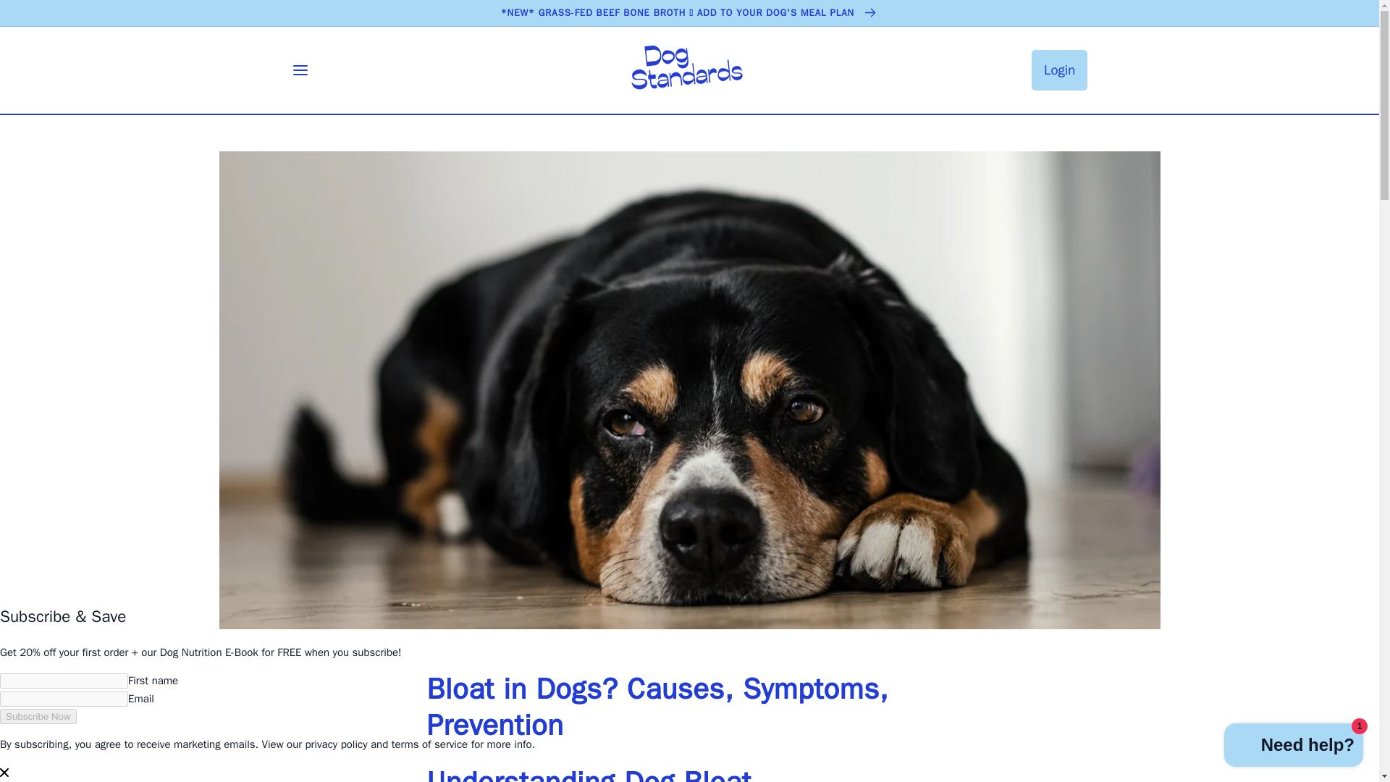 Image resolution: width=1390 pixels, height=782 pixels. What do you see at coordinates (43, 16) in the screenshot?
I see `Skip to content` at bounding box center [43, 16].